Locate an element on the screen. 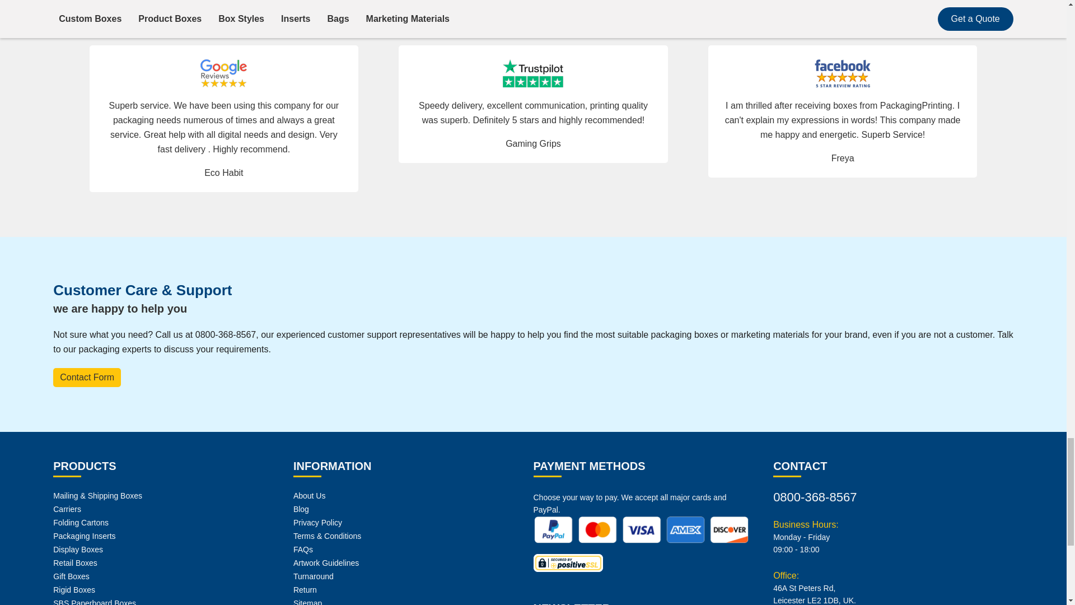  Folding Cartons is located at coordinates (81, 522).